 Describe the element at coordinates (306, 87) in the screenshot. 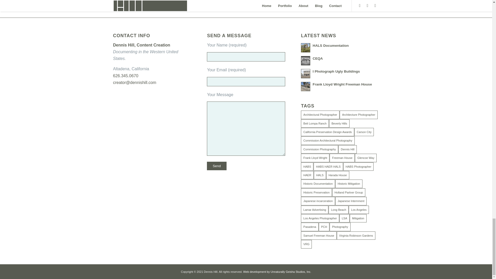

I see `Read: Frank Lloyd Wright Freeman House` at that location.